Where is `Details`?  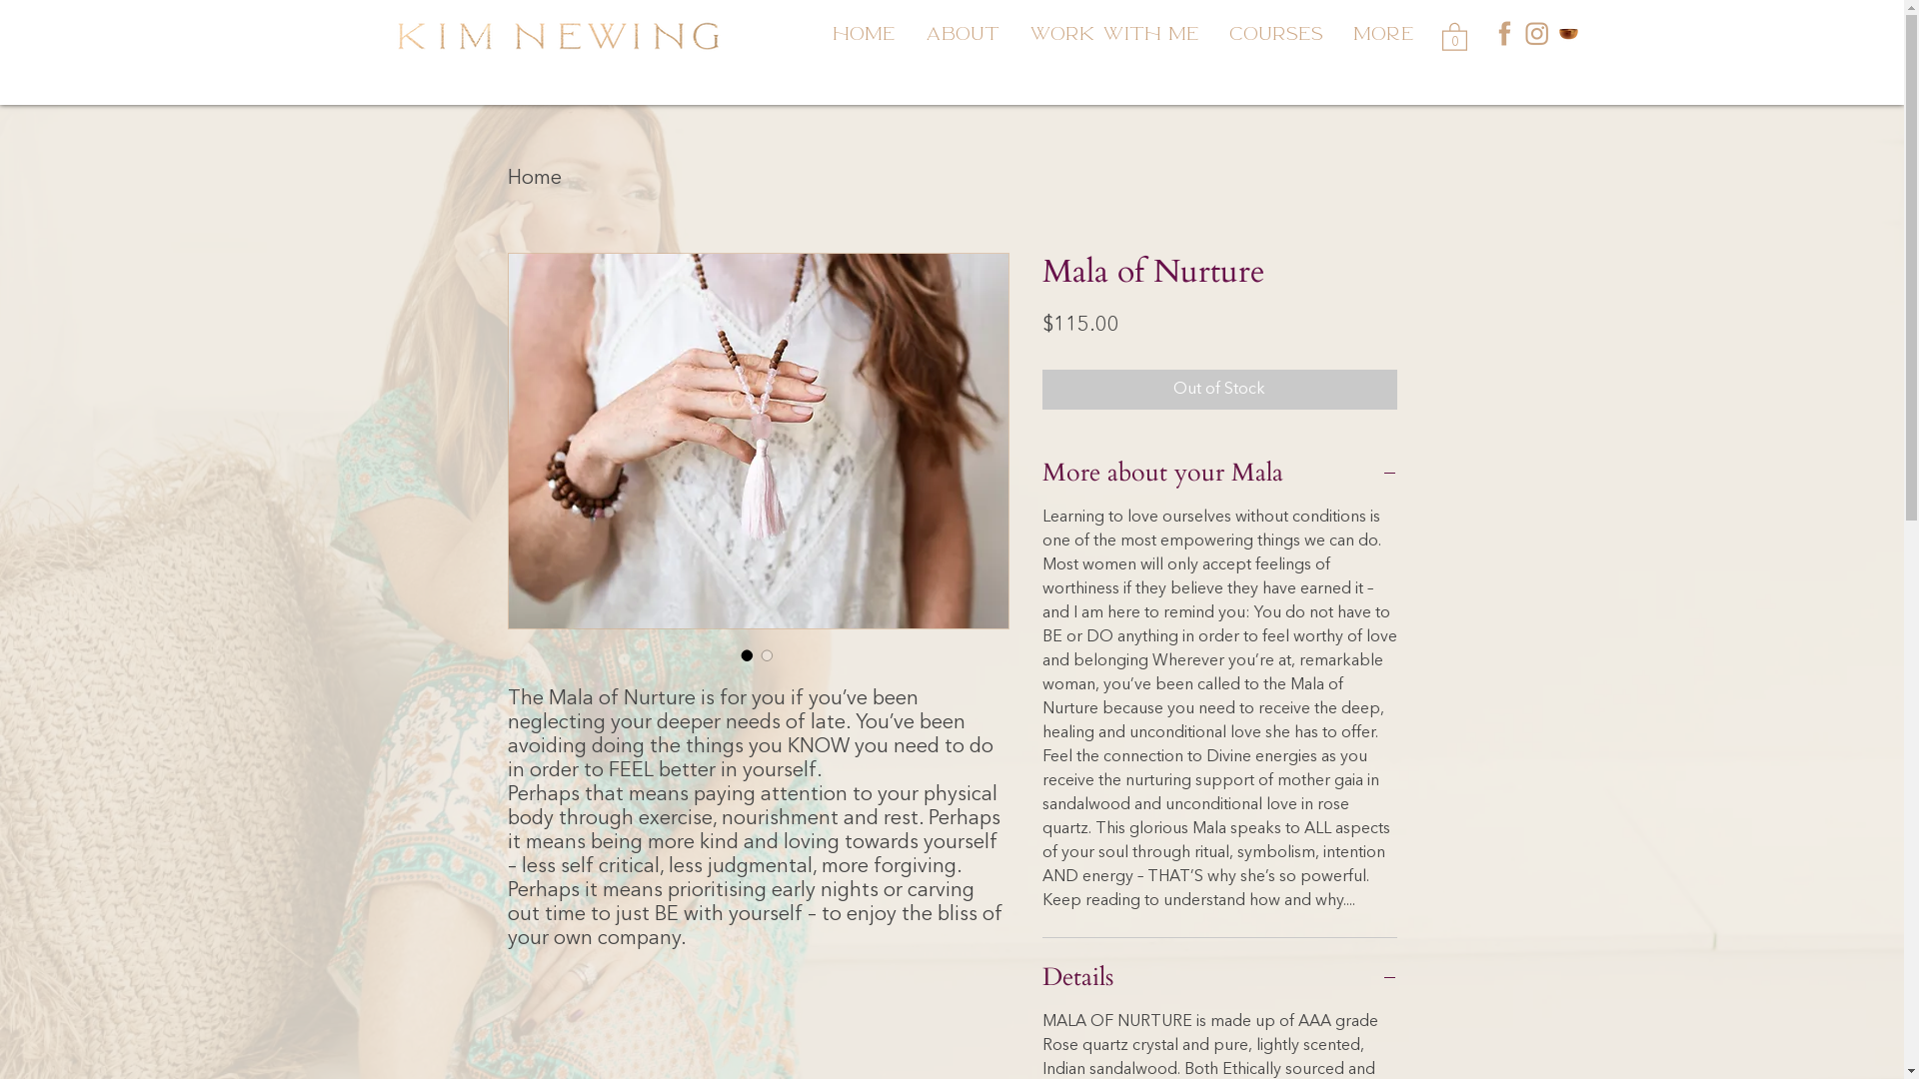
Details is located at coordinates (1219, 977).